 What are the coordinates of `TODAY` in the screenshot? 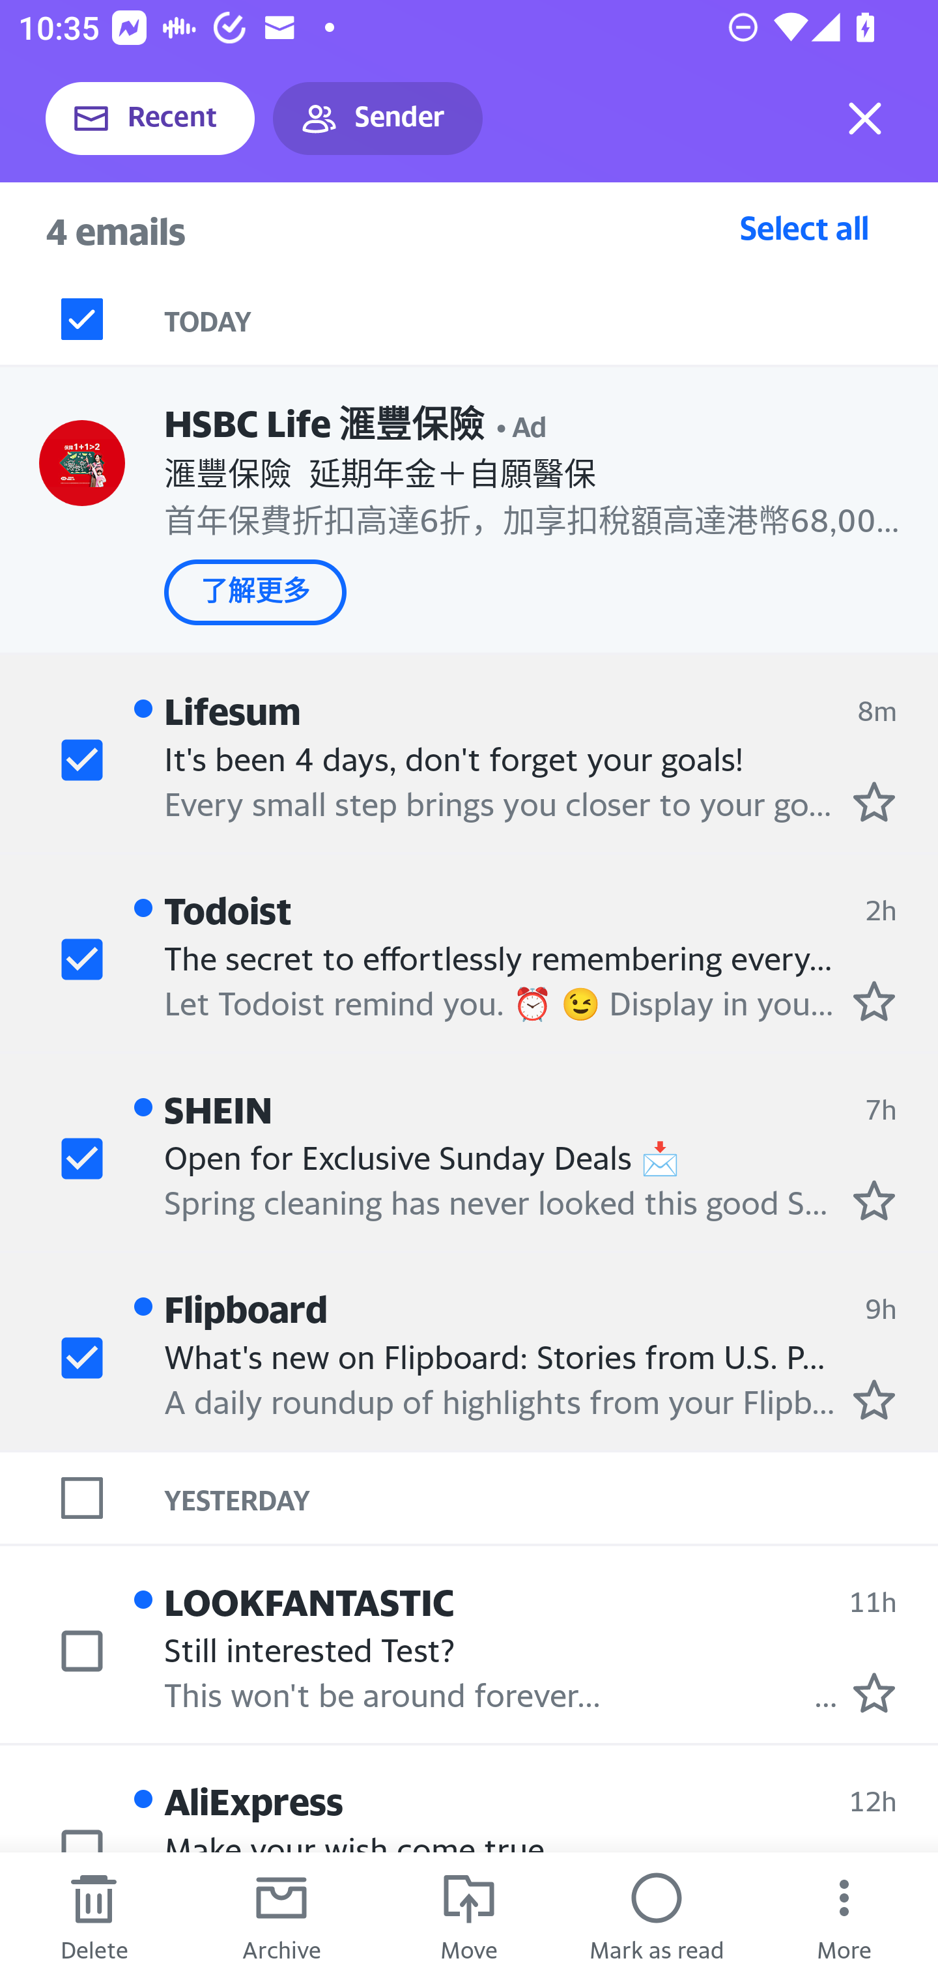 It's located at (551, 319).